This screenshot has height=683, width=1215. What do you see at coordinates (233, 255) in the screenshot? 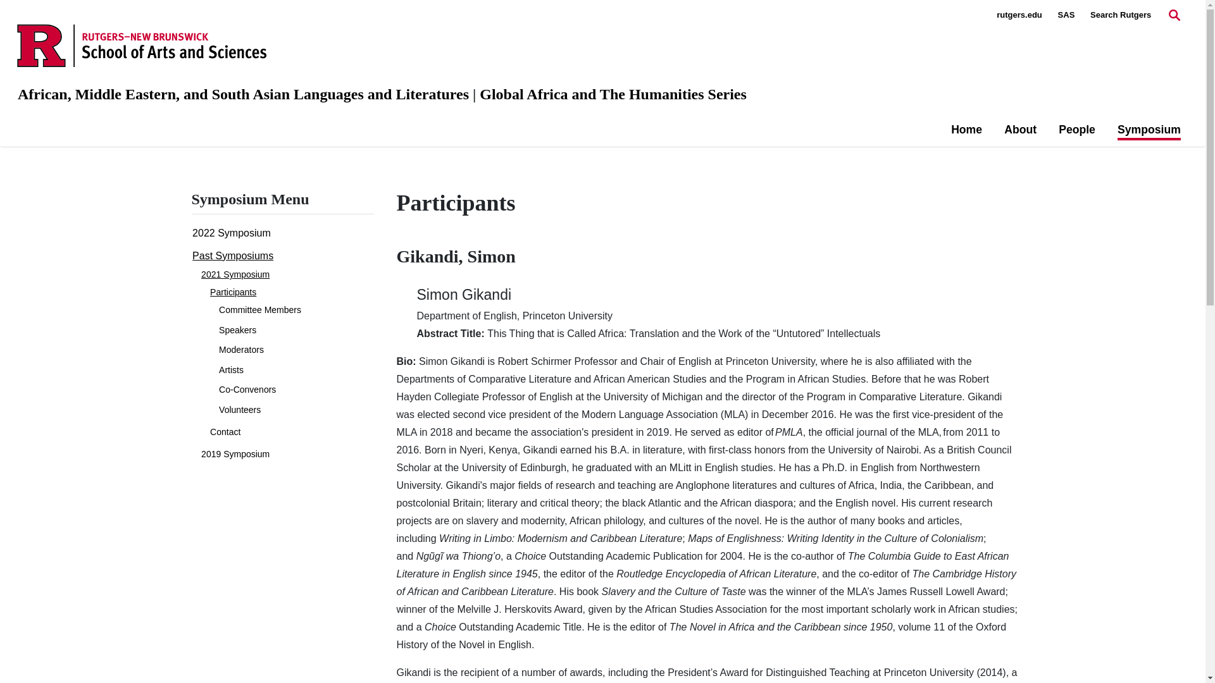
I see `Past Symposiums` at bounding box center [233, 255].